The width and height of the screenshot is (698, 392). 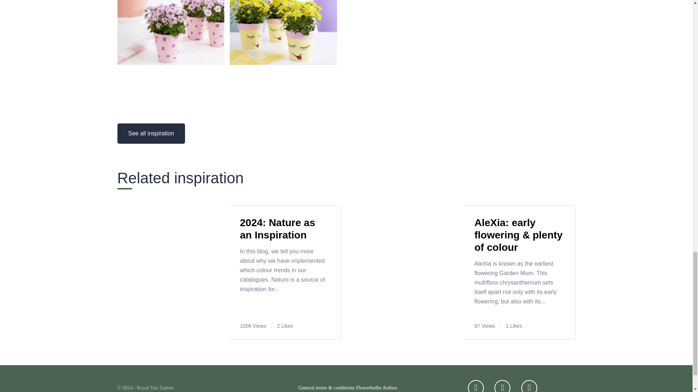 What do you see at coordinates (283, 63) in the screenshot?
I see `Milkshake-Banana-pot-2` at bounding box center [283, 63].